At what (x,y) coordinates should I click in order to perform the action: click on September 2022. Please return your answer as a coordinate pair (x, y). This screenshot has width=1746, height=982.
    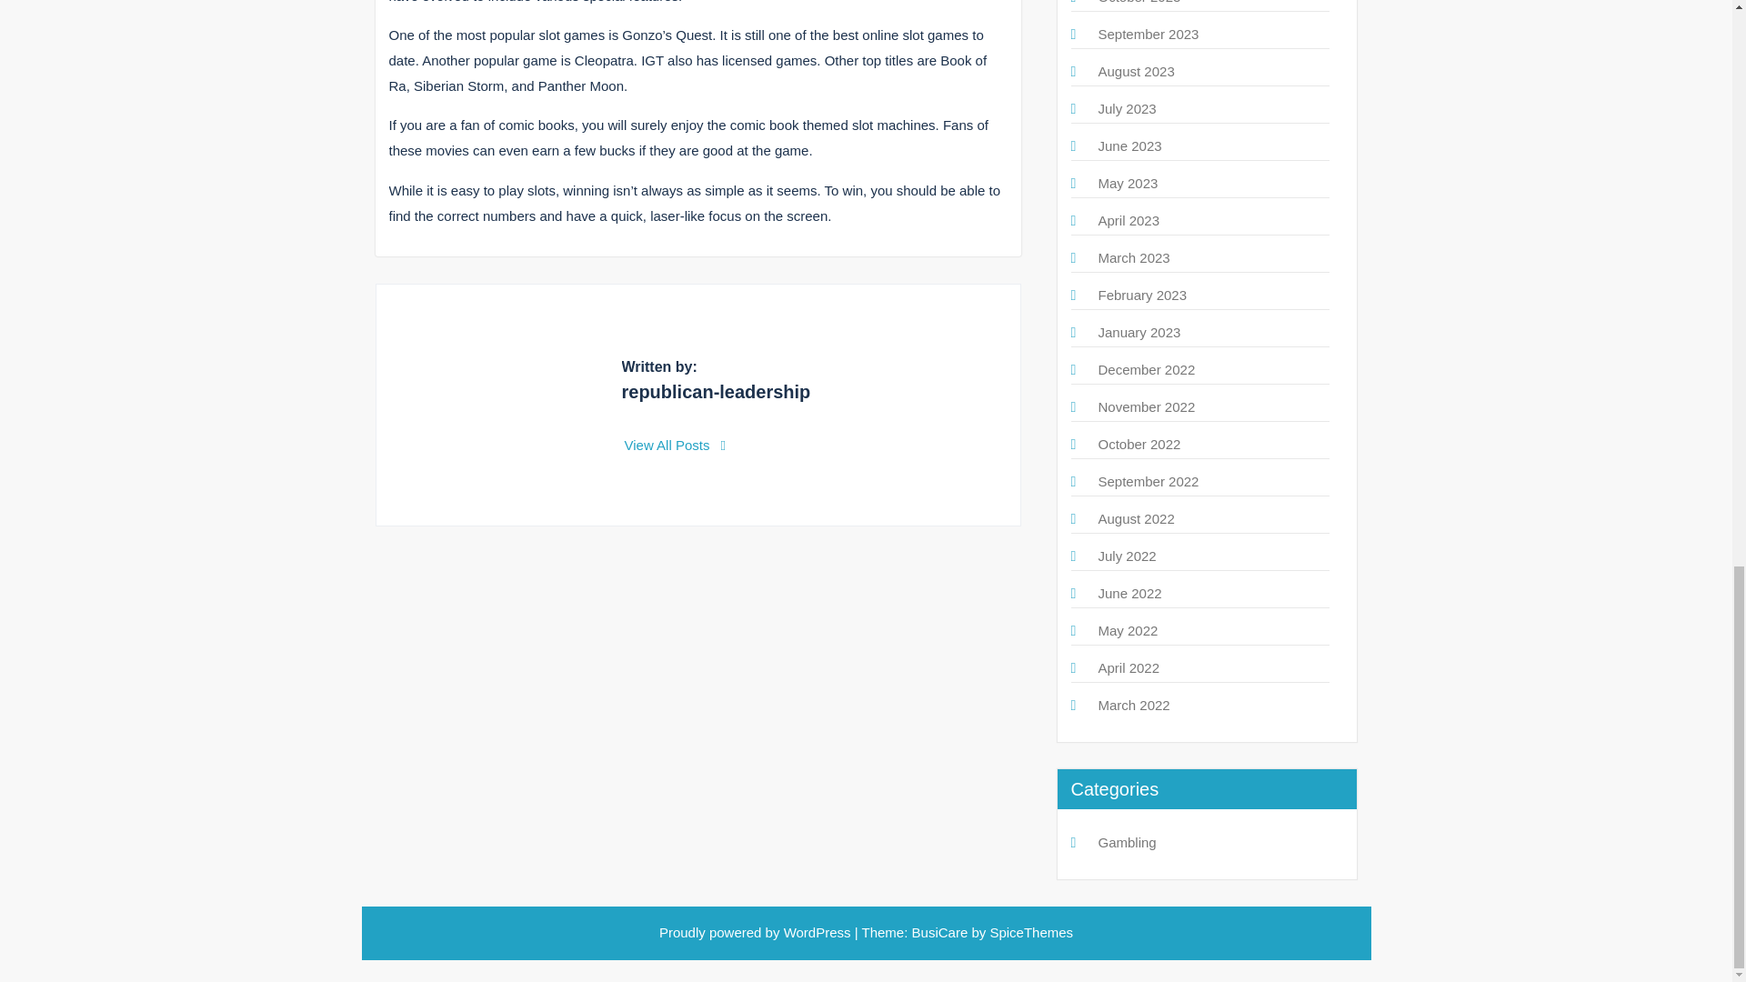
    Looking at the image, I should click on (1149, 480).